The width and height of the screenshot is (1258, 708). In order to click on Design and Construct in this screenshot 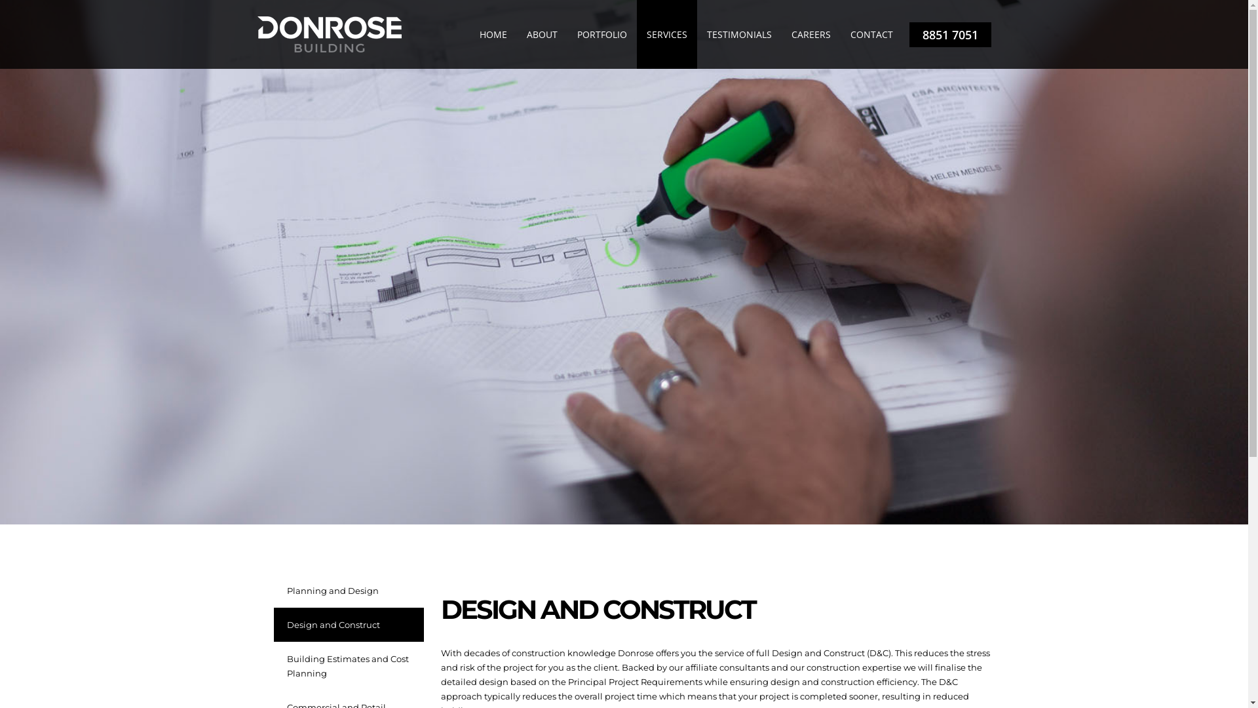, I will do `click(349, 625)`.